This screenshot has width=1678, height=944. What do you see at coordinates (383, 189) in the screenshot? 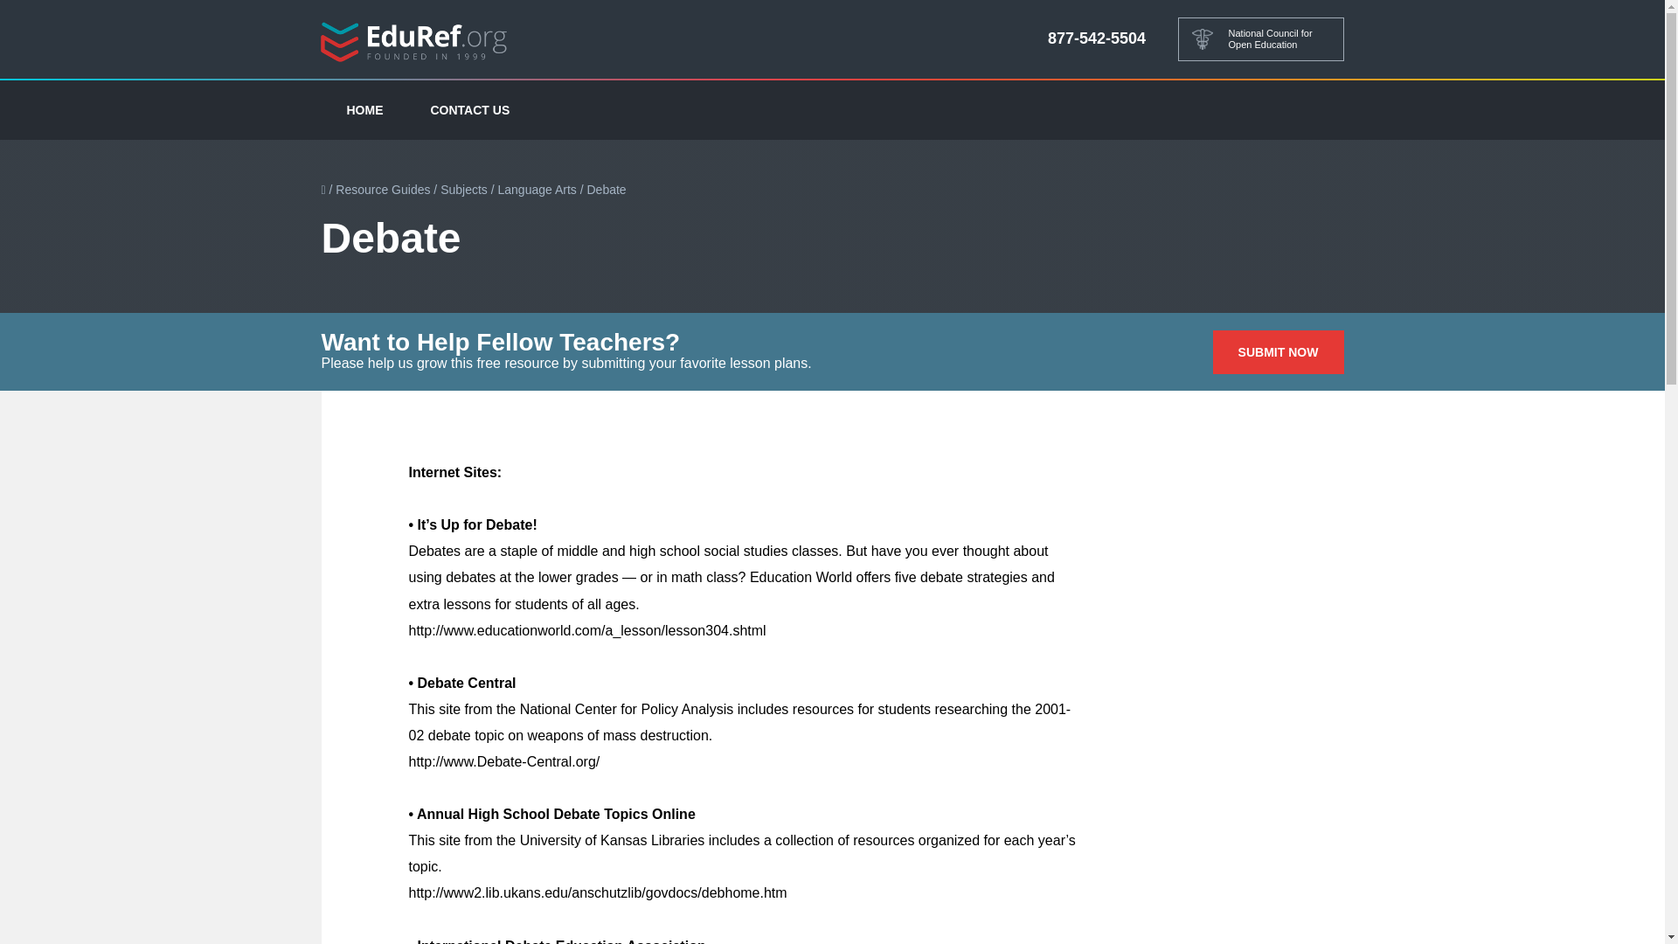
I see `Resource Guides` at bounding box center [383, 189].